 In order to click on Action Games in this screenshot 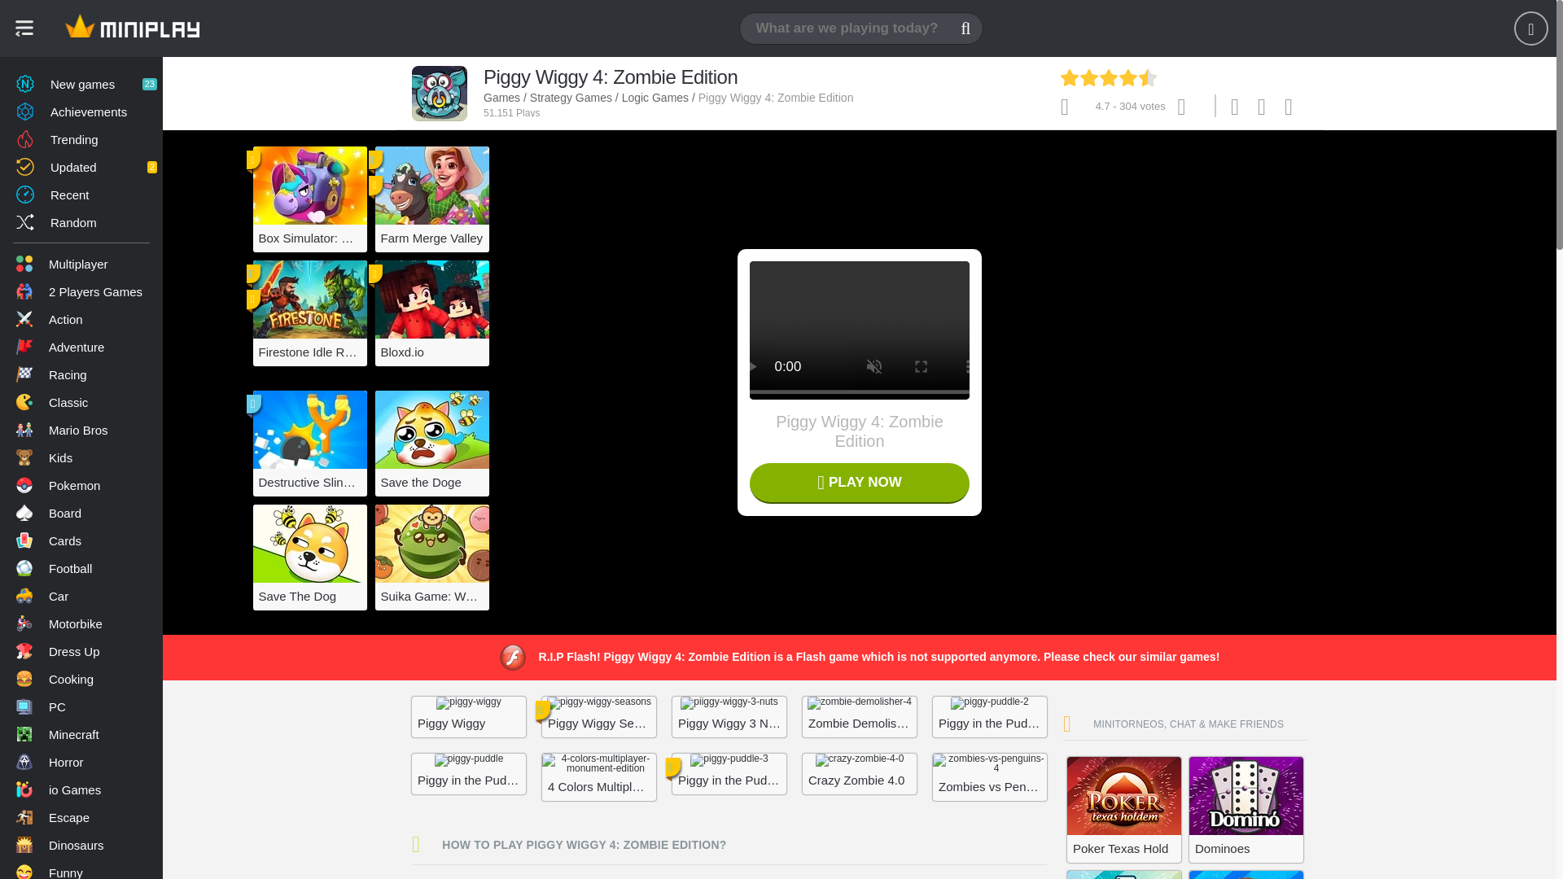, I will do `click(81, 319)`.